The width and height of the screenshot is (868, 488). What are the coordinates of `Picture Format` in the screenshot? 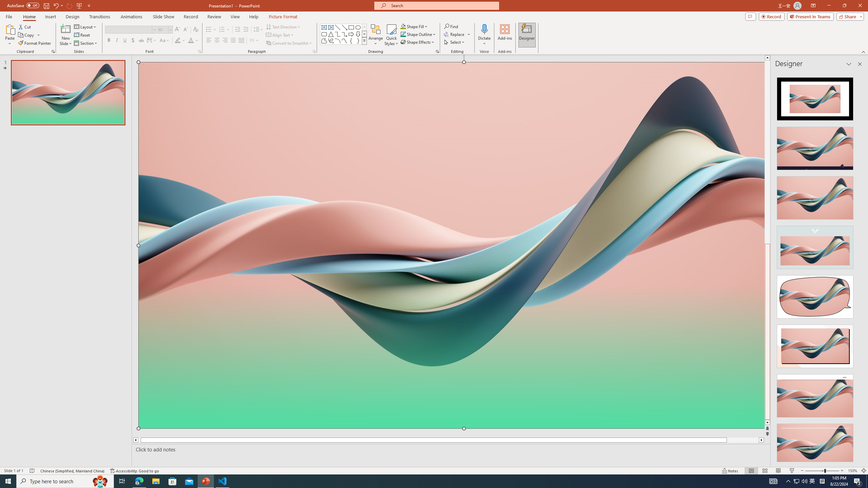 It's located at (283, 17).